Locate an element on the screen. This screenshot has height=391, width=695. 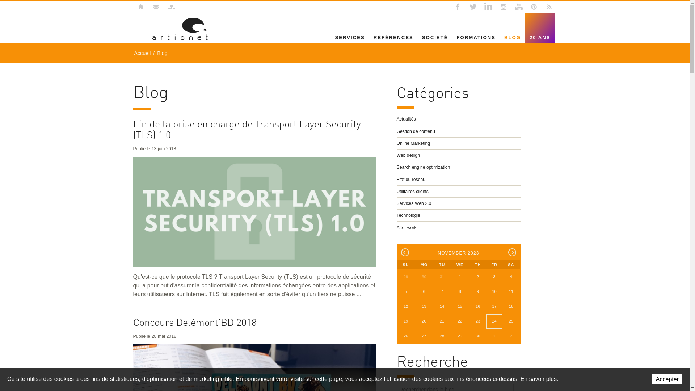
Contact is located at coordinates (156, 7).